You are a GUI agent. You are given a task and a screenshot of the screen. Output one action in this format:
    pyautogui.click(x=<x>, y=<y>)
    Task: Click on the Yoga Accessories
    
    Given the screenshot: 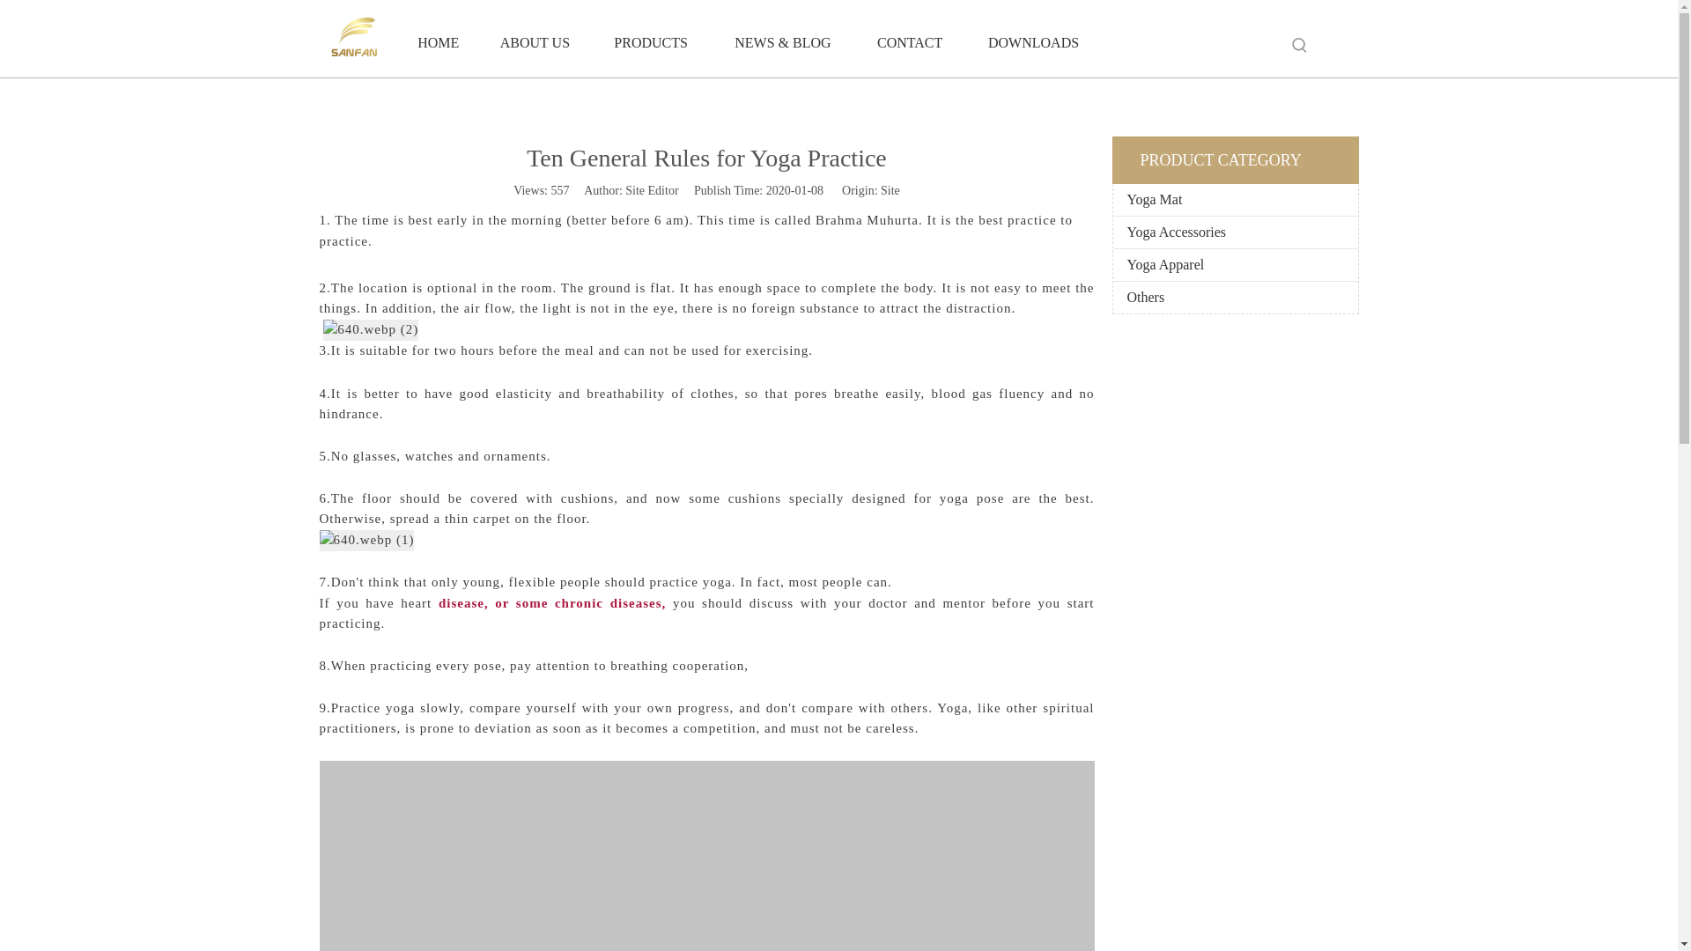 What is the action you would take?
    pyautogui.click(x=1235, y=232)
    